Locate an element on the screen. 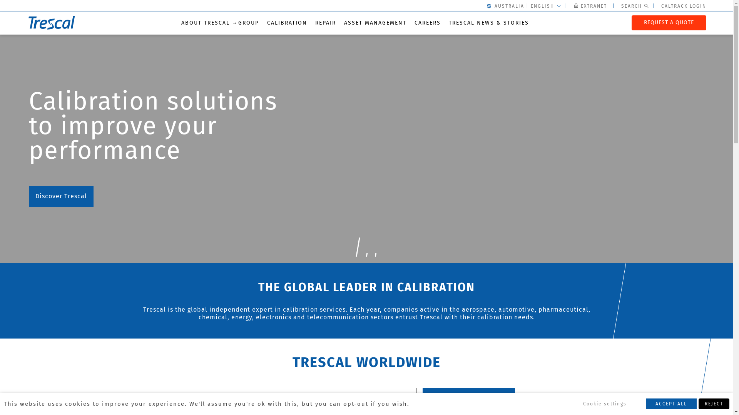  REQUEST A QUOTE is located at coordinates (669, 22).